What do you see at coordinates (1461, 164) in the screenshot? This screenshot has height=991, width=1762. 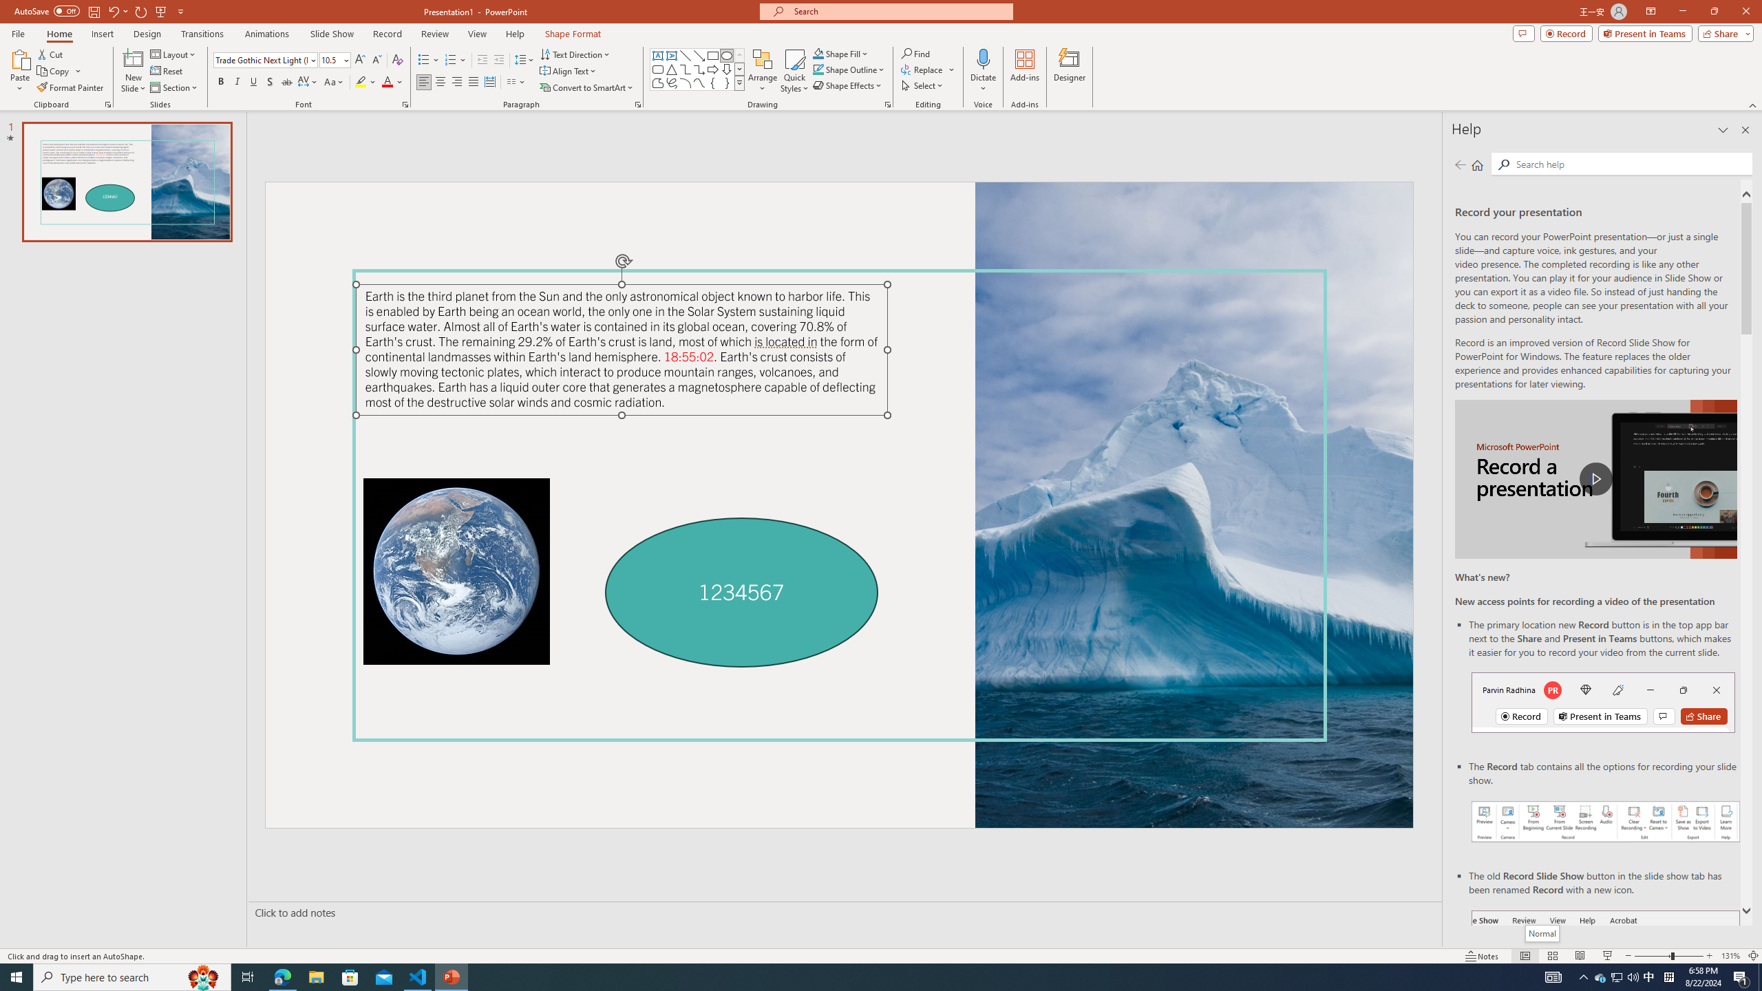 I see `Previous page` at bounding box center [1461, 164].